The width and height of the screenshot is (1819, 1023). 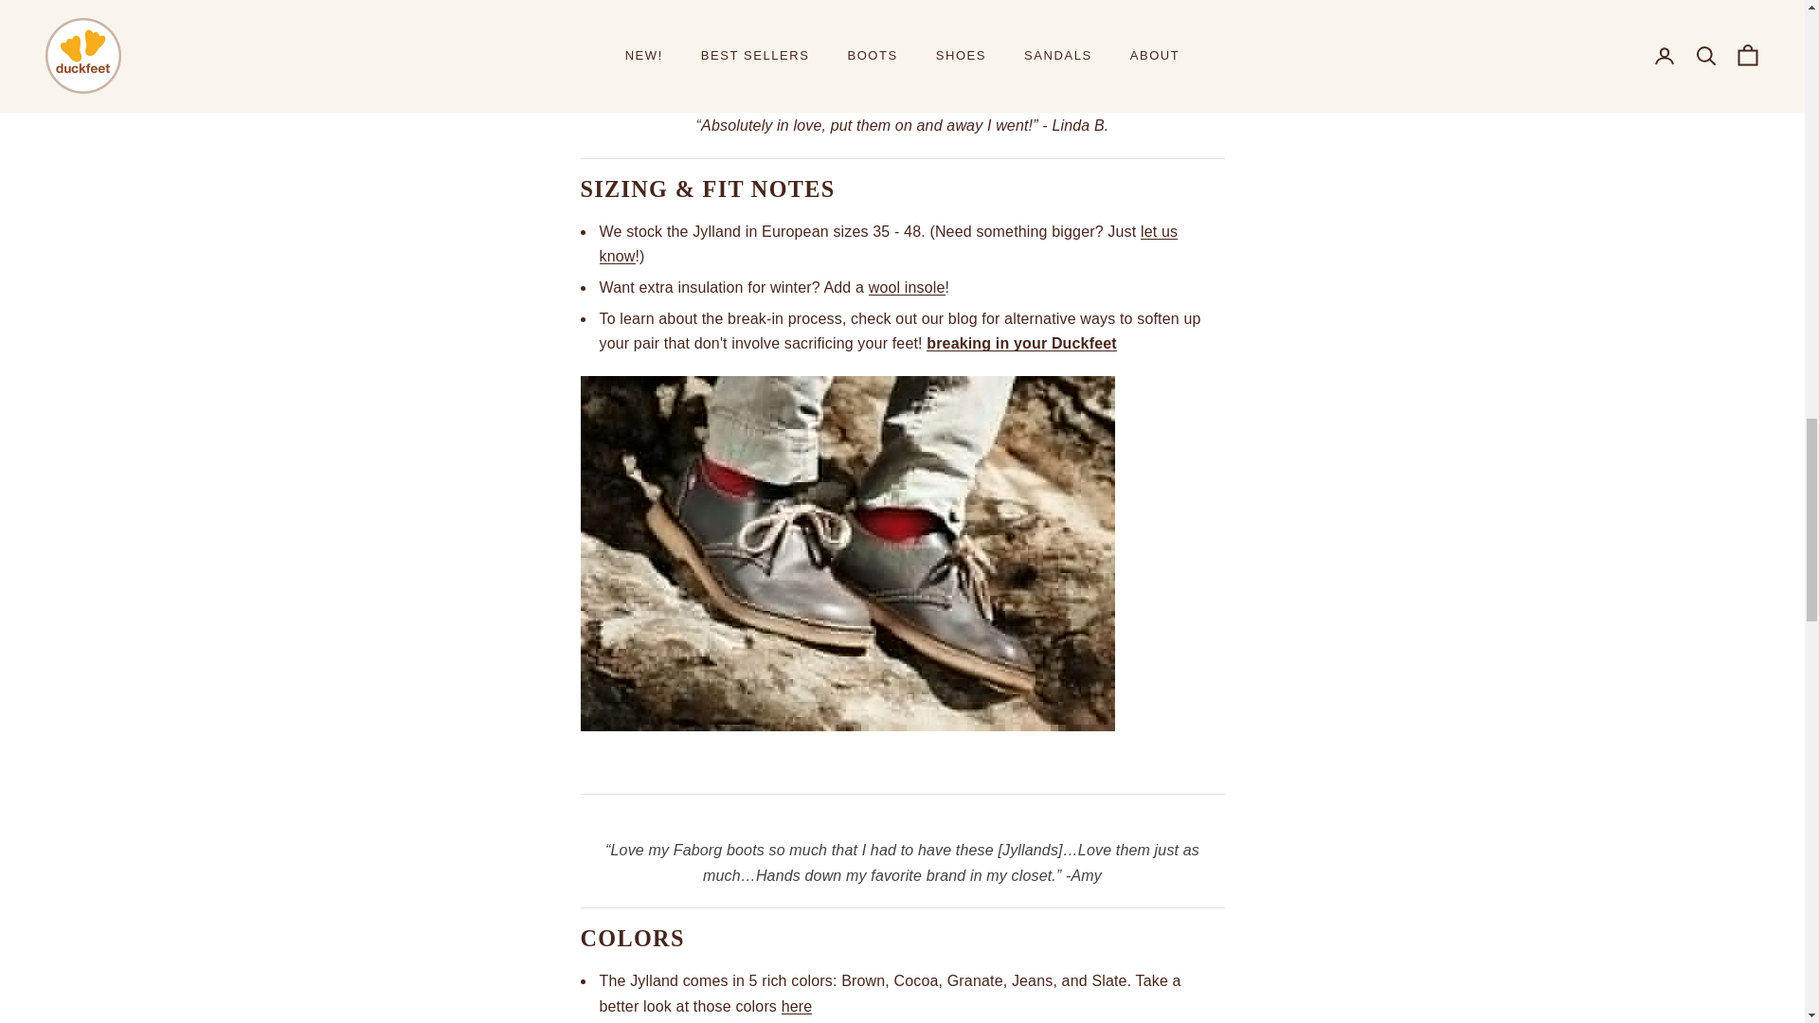 I want to click on Wool Insole, so click(x=908, y=287).